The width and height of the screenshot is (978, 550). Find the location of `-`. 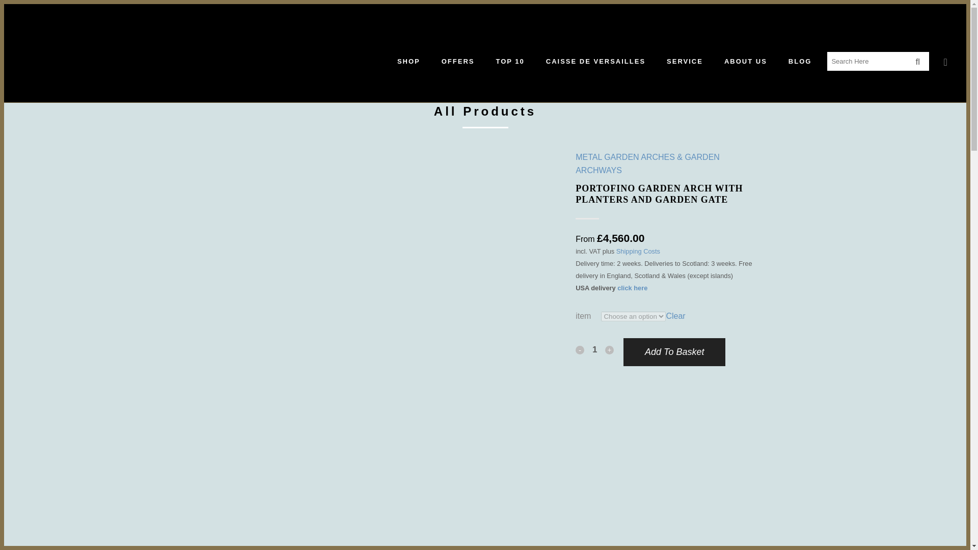

- is located at coordinates (580, 350).